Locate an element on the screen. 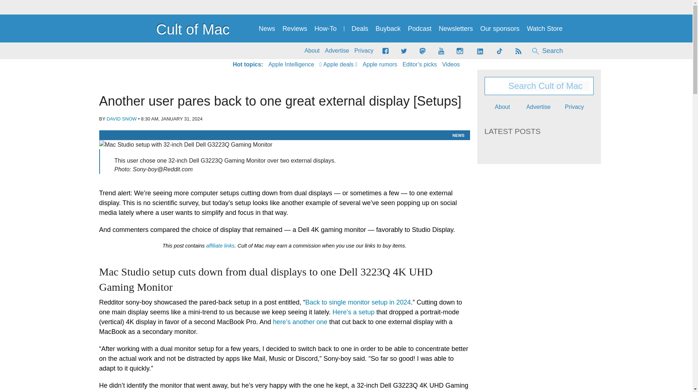  About is located at coordinates (312, 51).